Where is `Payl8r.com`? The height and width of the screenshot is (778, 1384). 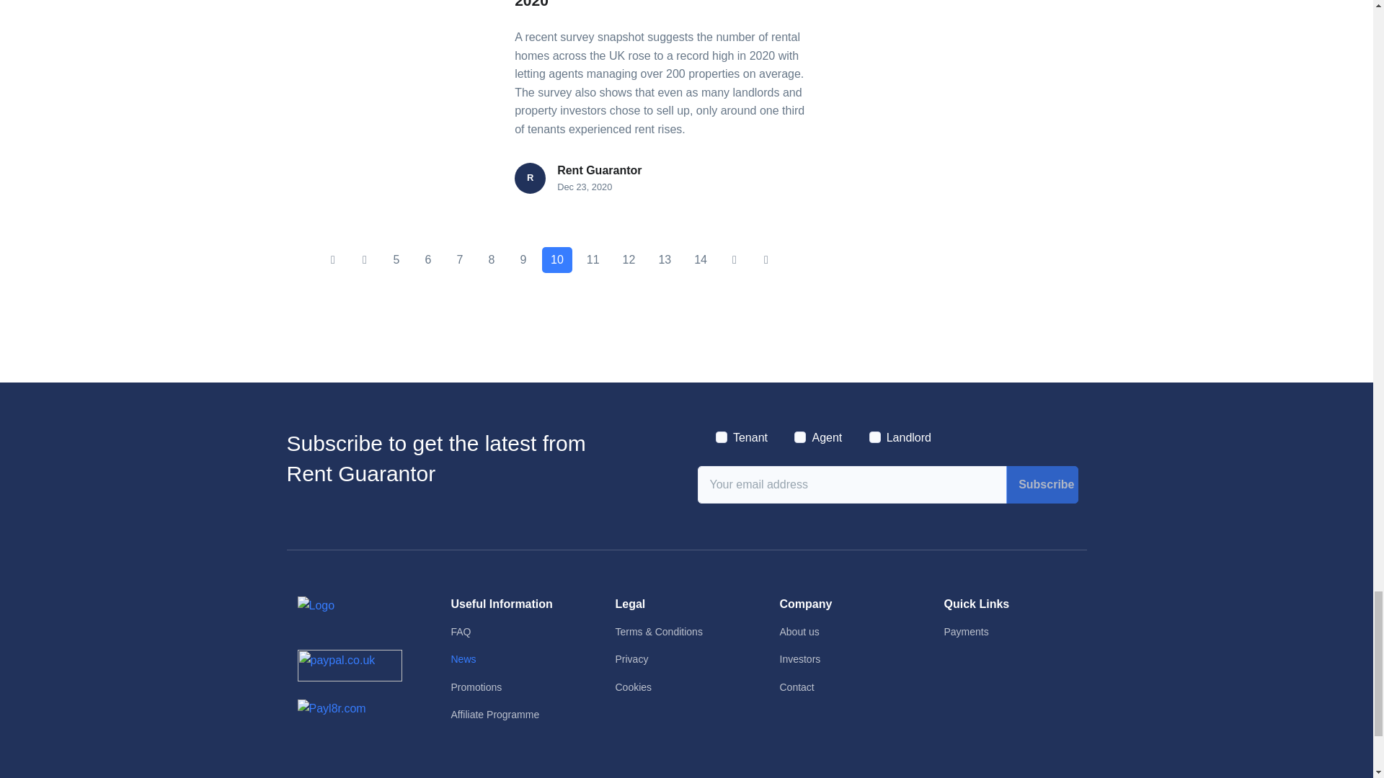
Payl8r.com is located at coordinates (331, 708).